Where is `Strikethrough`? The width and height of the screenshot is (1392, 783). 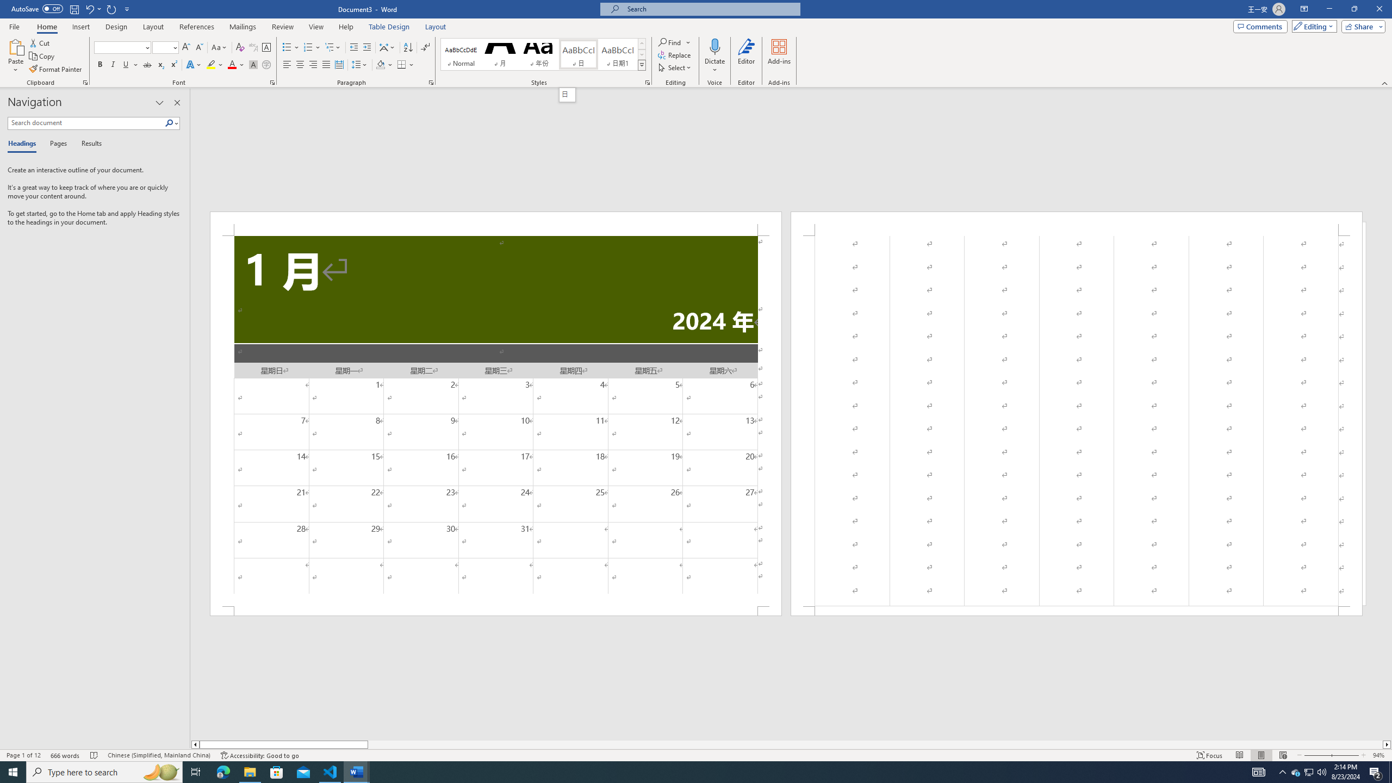
Strikethrough is located at coordinates (147, 65).